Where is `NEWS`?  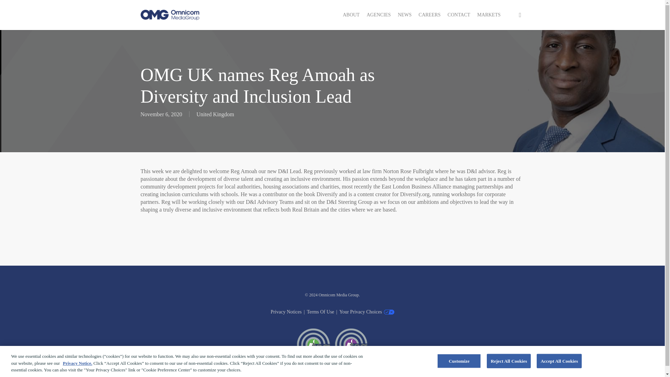
NEWS is located at coordinates (405, 15).